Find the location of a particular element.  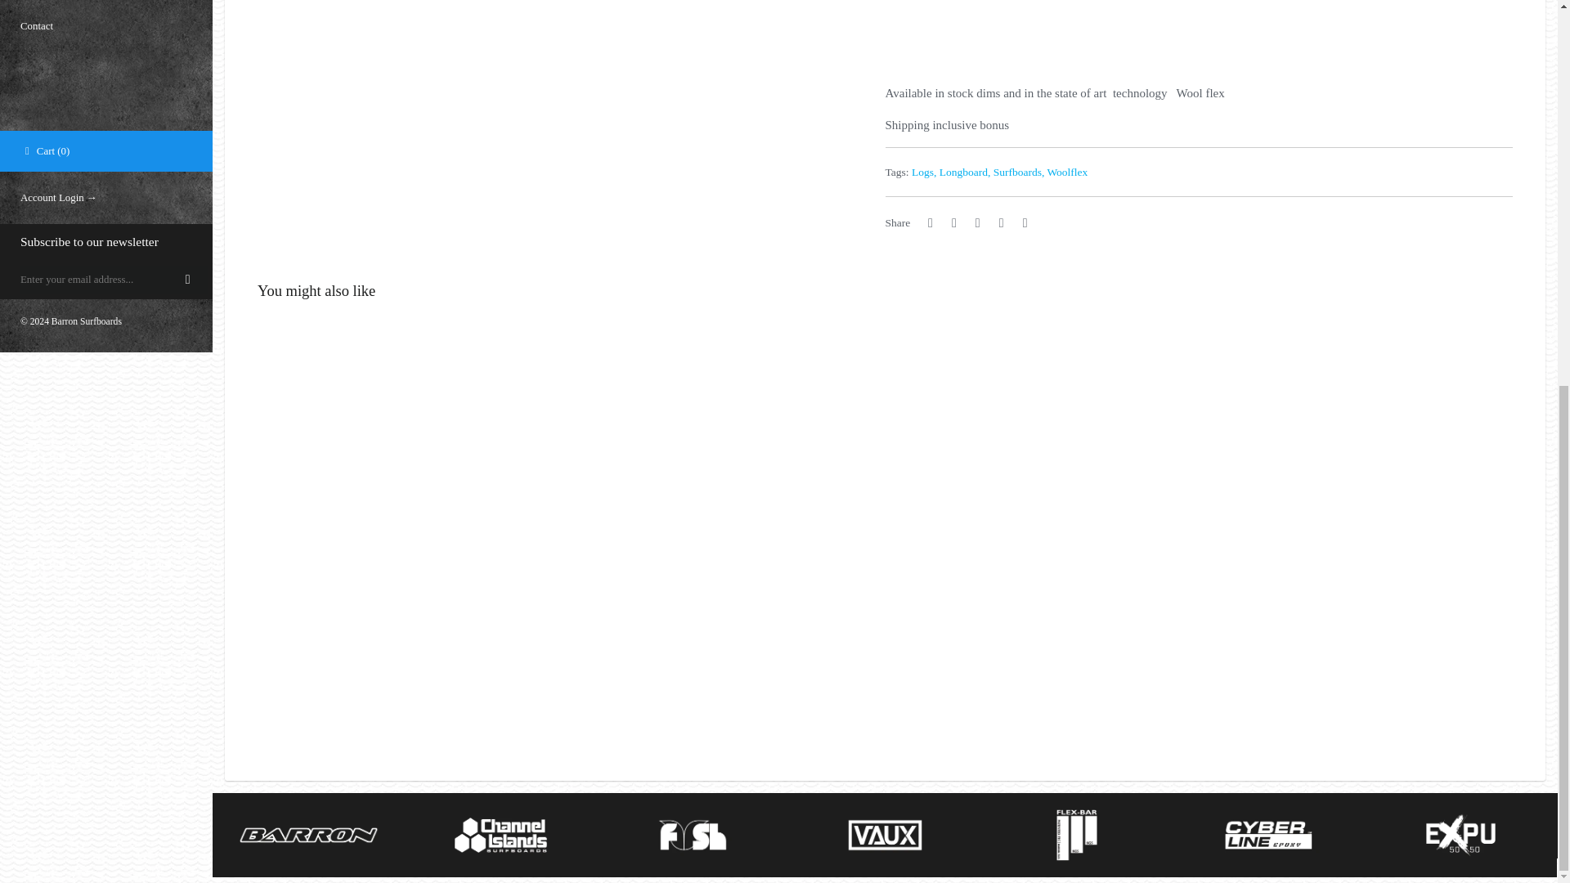

Share using email is located at coordinates (1024, 222).